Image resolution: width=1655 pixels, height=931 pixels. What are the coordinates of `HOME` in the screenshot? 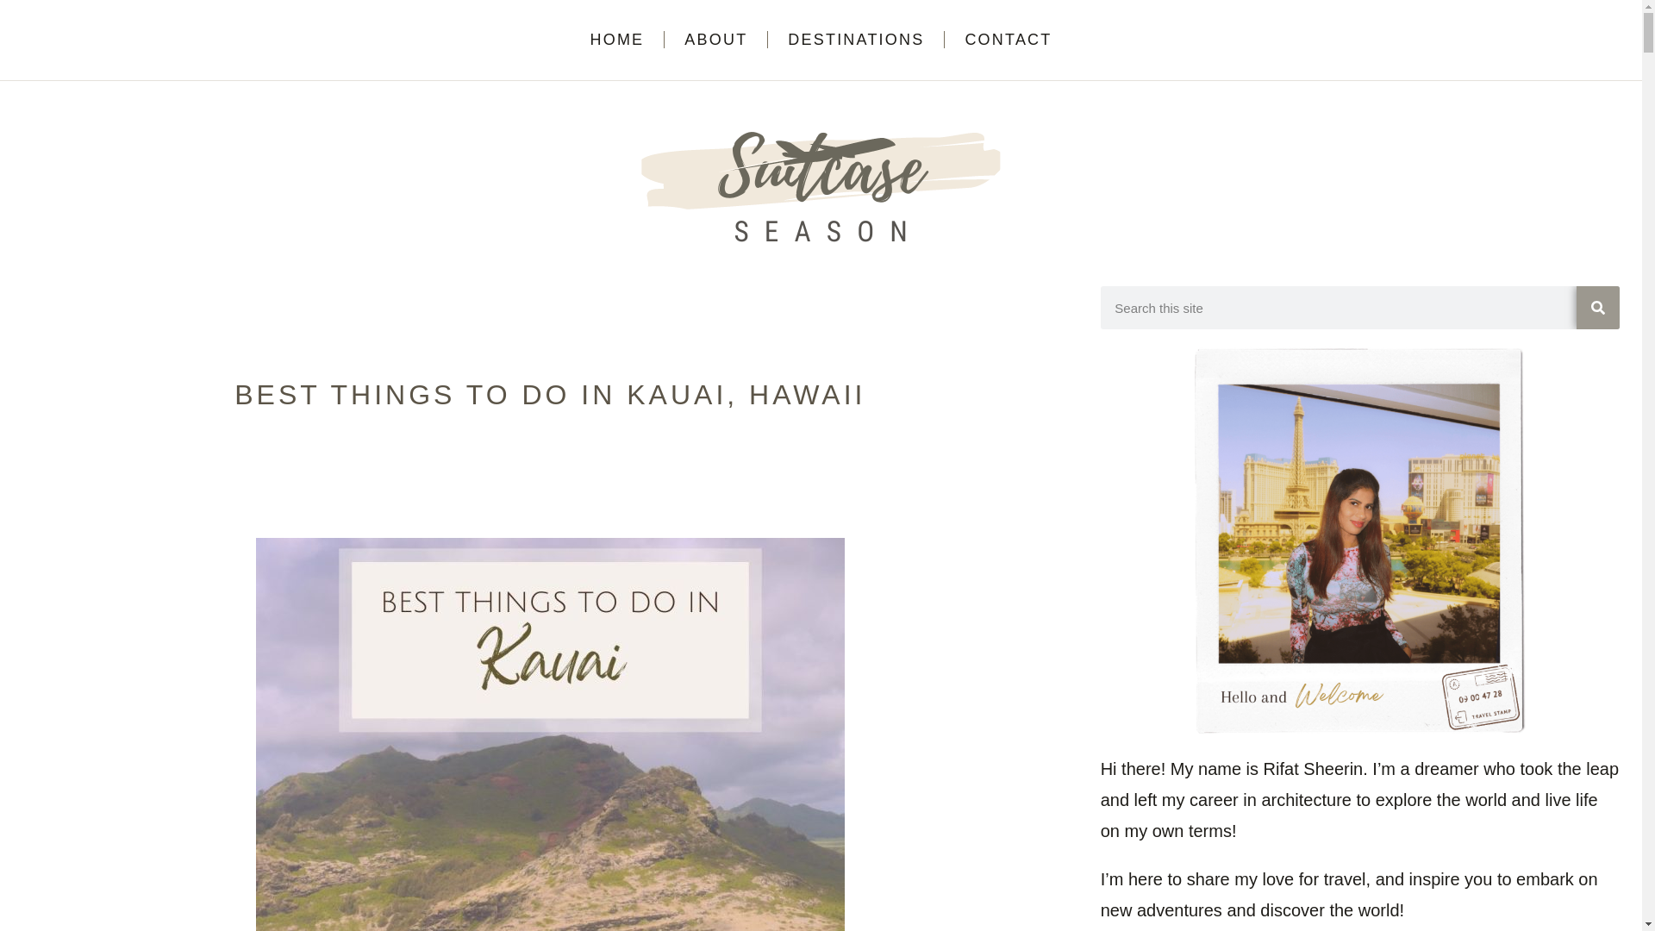 It's located at (617, 40).